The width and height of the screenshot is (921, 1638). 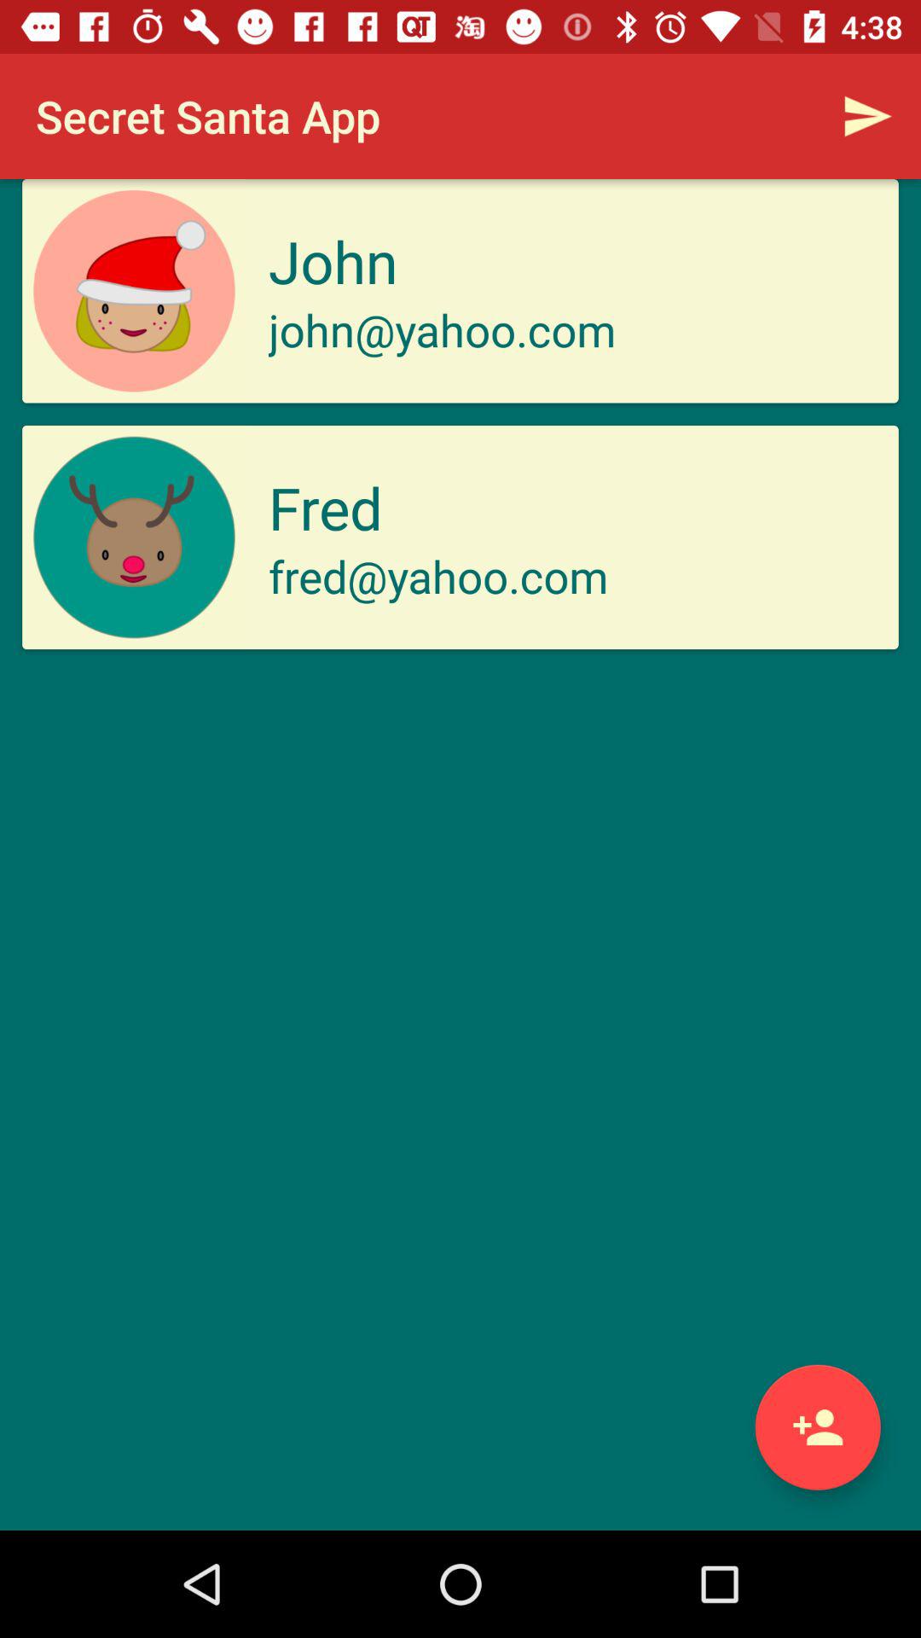 I want to click on add a friend, so click(x=817, y=1426).